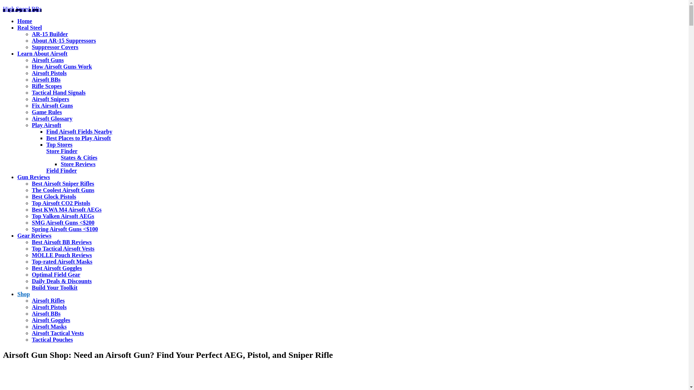 The height and width of the screenshot is (390, 694). I want to click on Learn About Airsoft, so click(43, 53).